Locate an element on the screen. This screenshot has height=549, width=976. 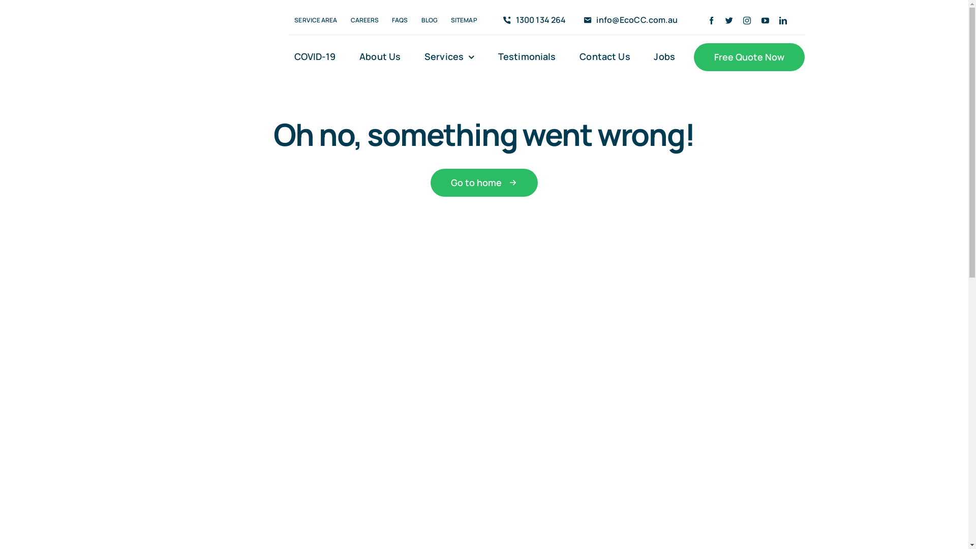
LinkedIn is located at coordinates (783, 20).